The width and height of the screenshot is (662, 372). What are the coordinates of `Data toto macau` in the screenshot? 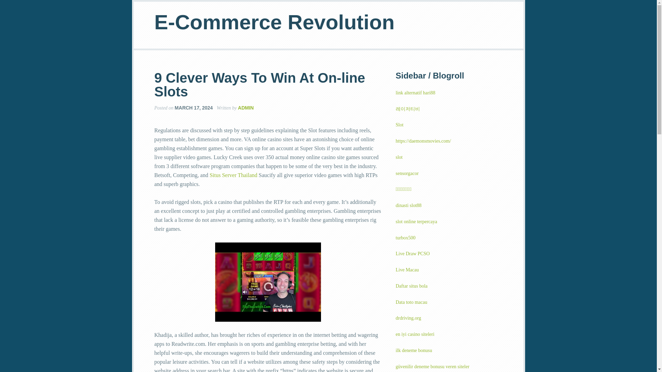 It's located at (412, 302).